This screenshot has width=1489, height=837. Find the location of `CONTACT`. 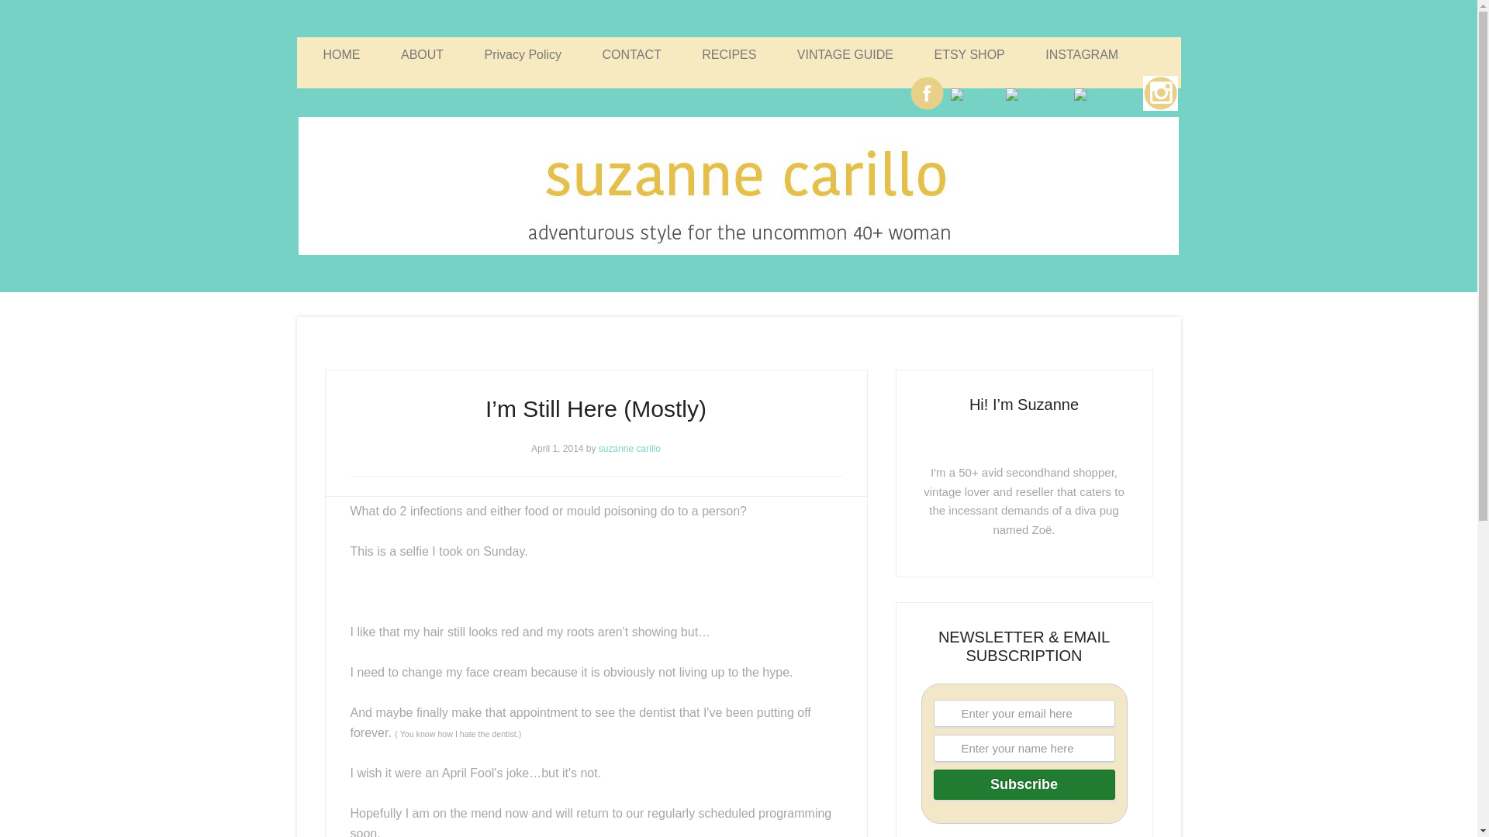

CONTACT is located at coordinates (631, 54).